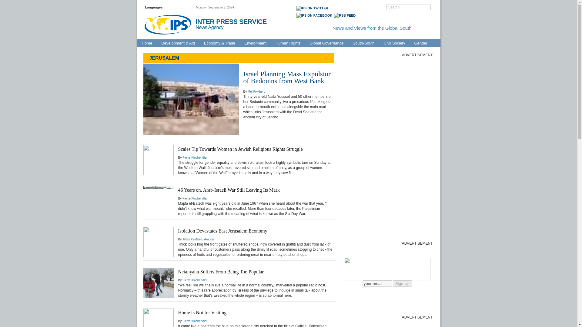  I want to click on Scales Tip Towards Women in Jewish Religious Rights Struggle, so click(240, 149).